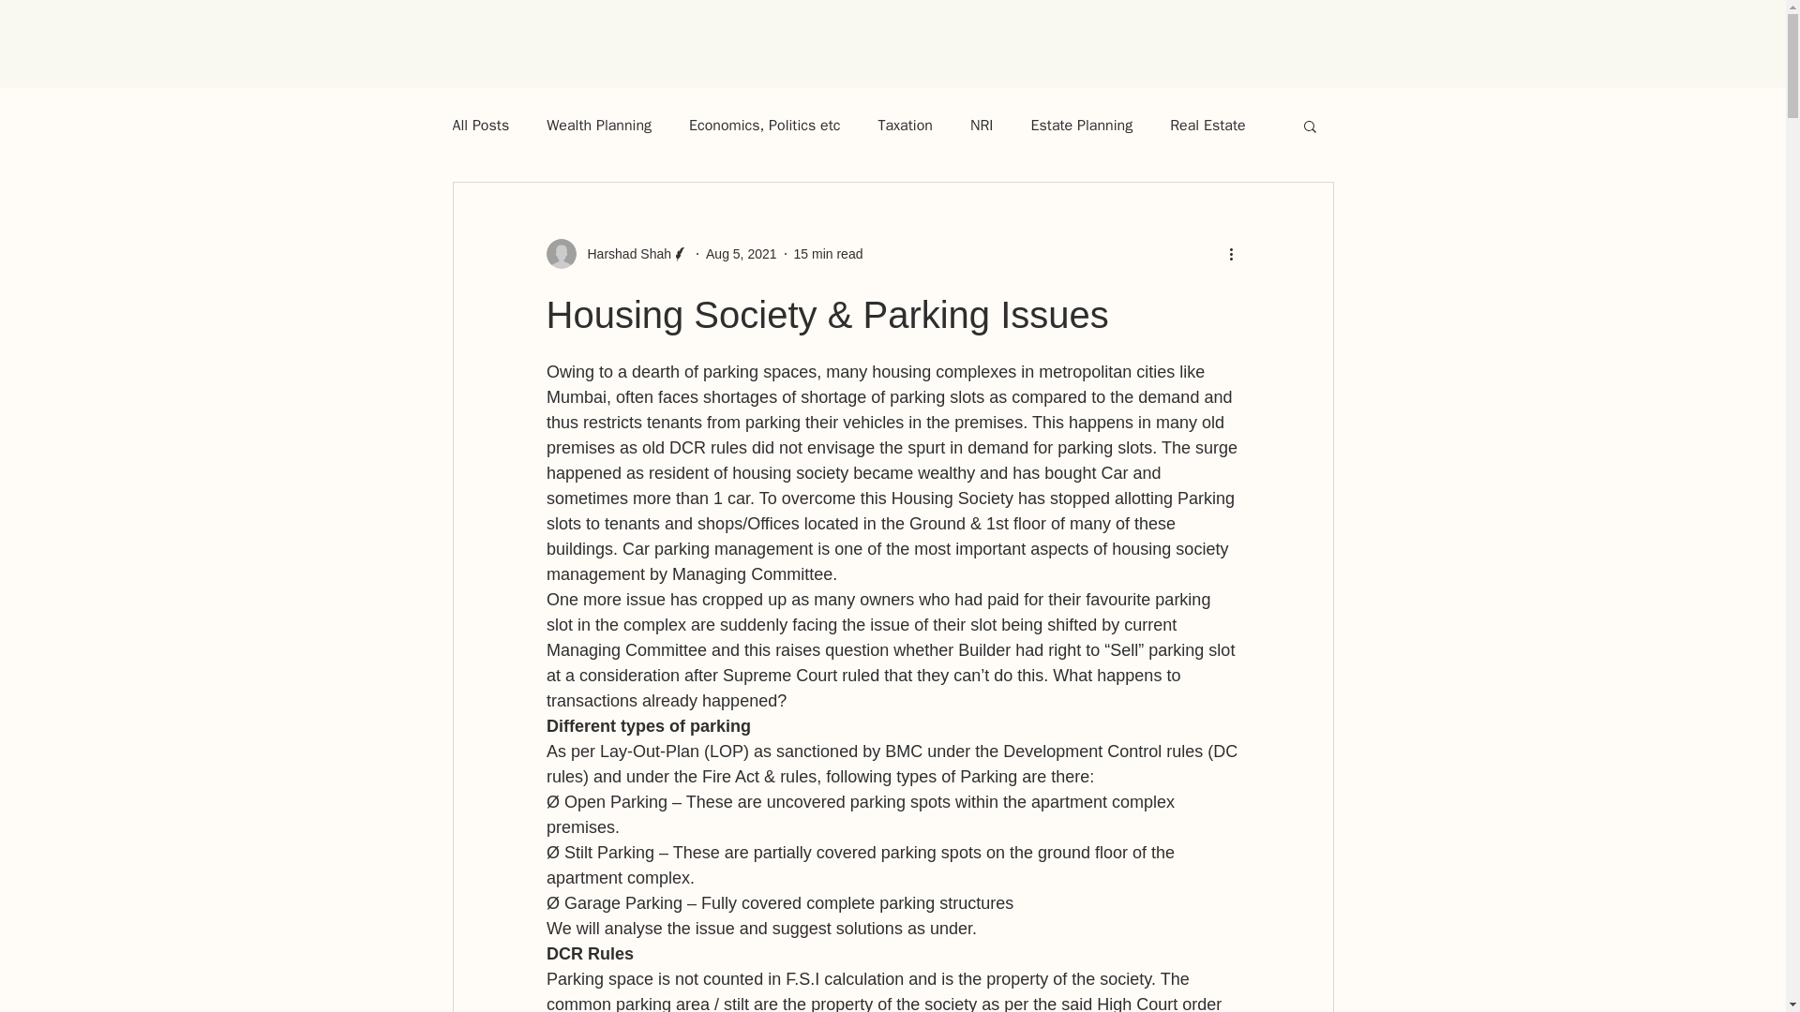 The width and height of the screenshot is (1800, 1012). I want to click on 15 min read, so click(829, 253).